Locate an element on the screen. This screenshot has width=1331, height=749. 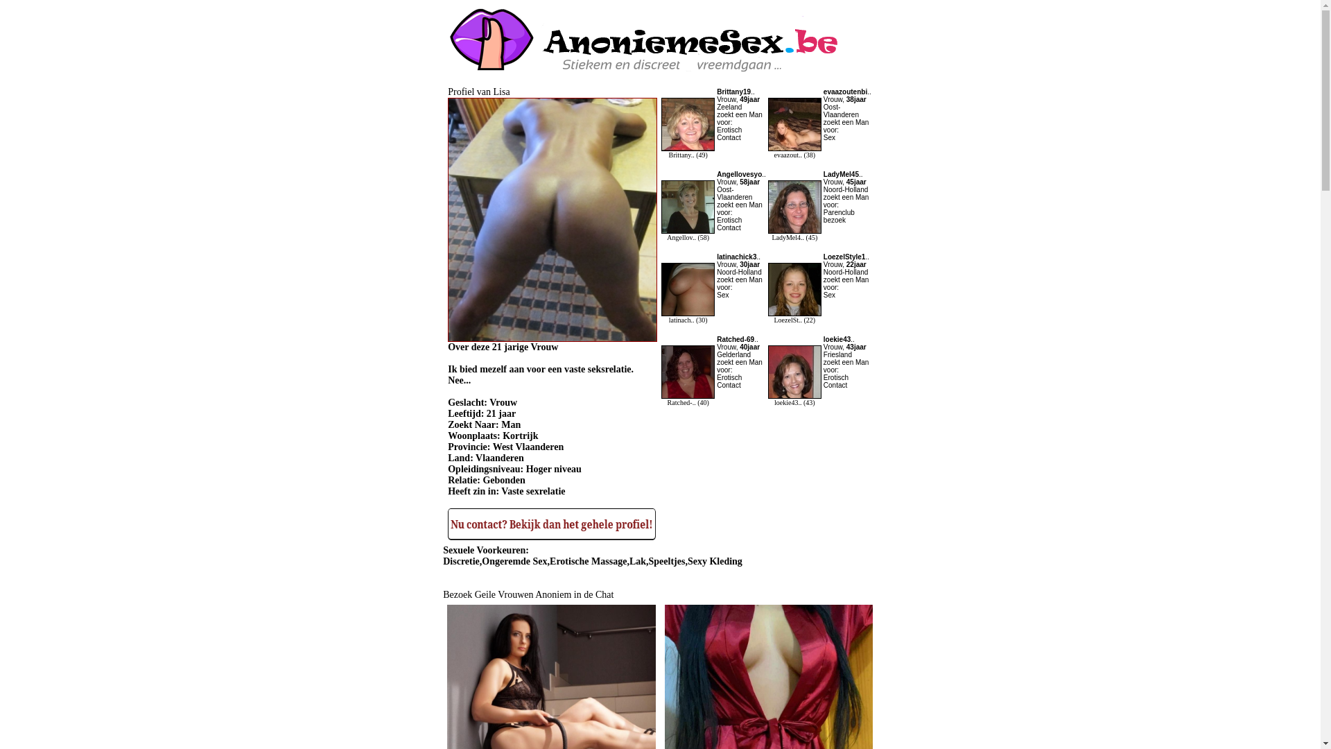
Vrouw, 21 jaar zoekt Man in Kortrijk is located at coordinates (553, 338).